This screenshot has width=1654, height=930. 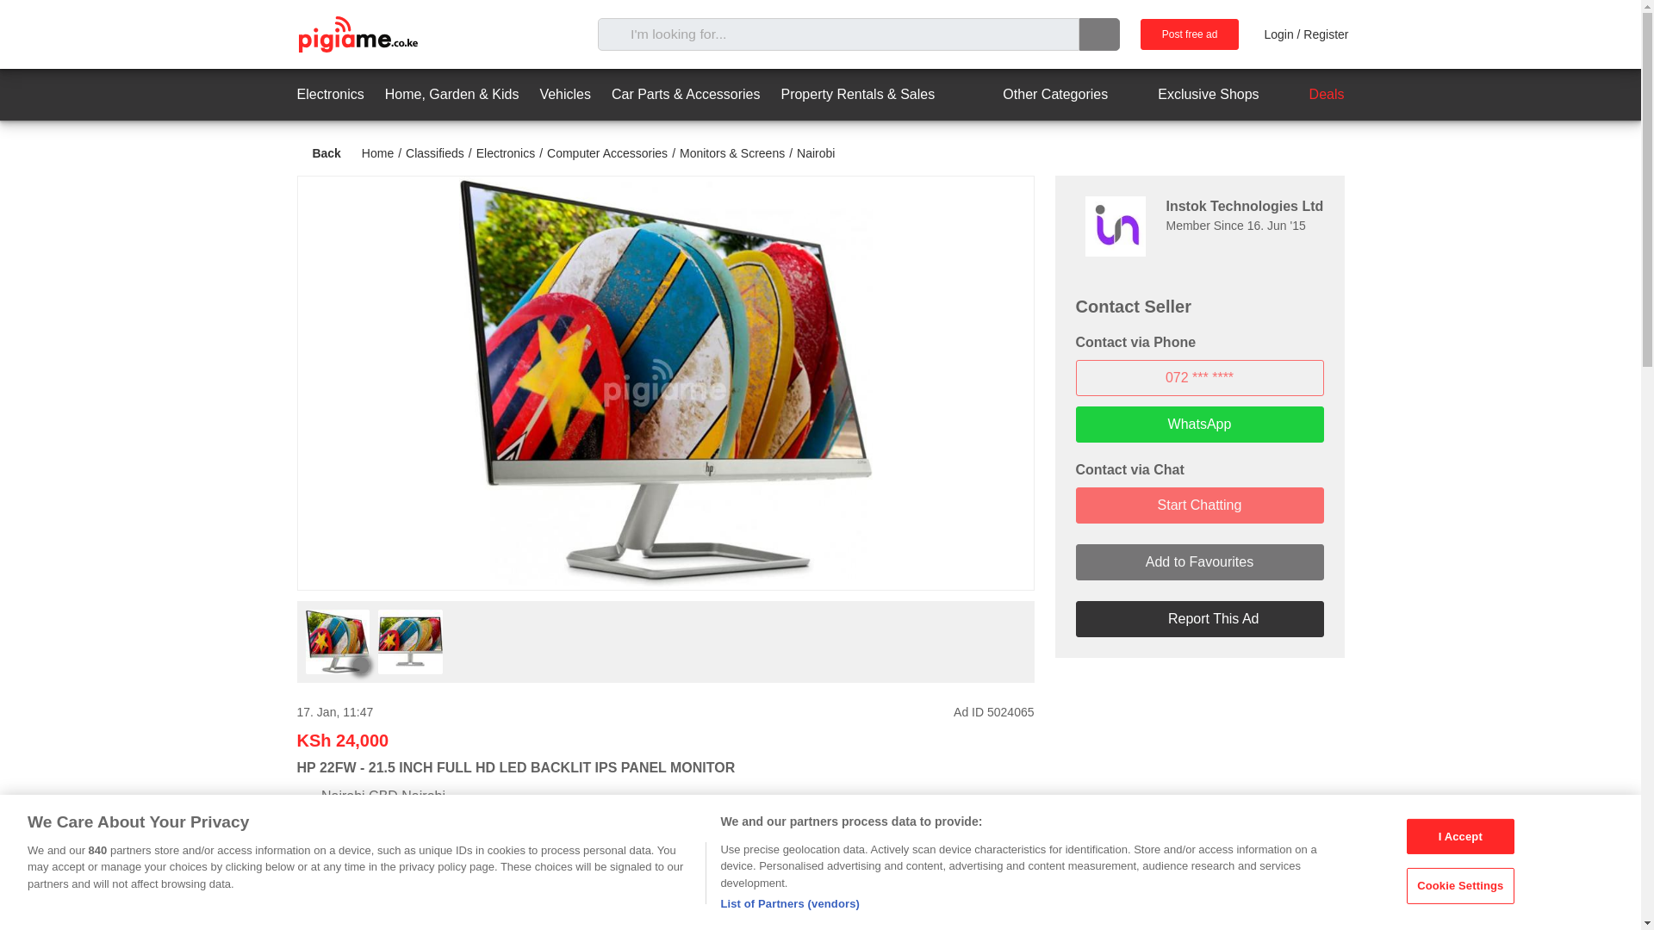 What do you see at coordinates (1199, 561) in the screenshot?
I see `Add to Favourites` at bounding box center [1199, 561].